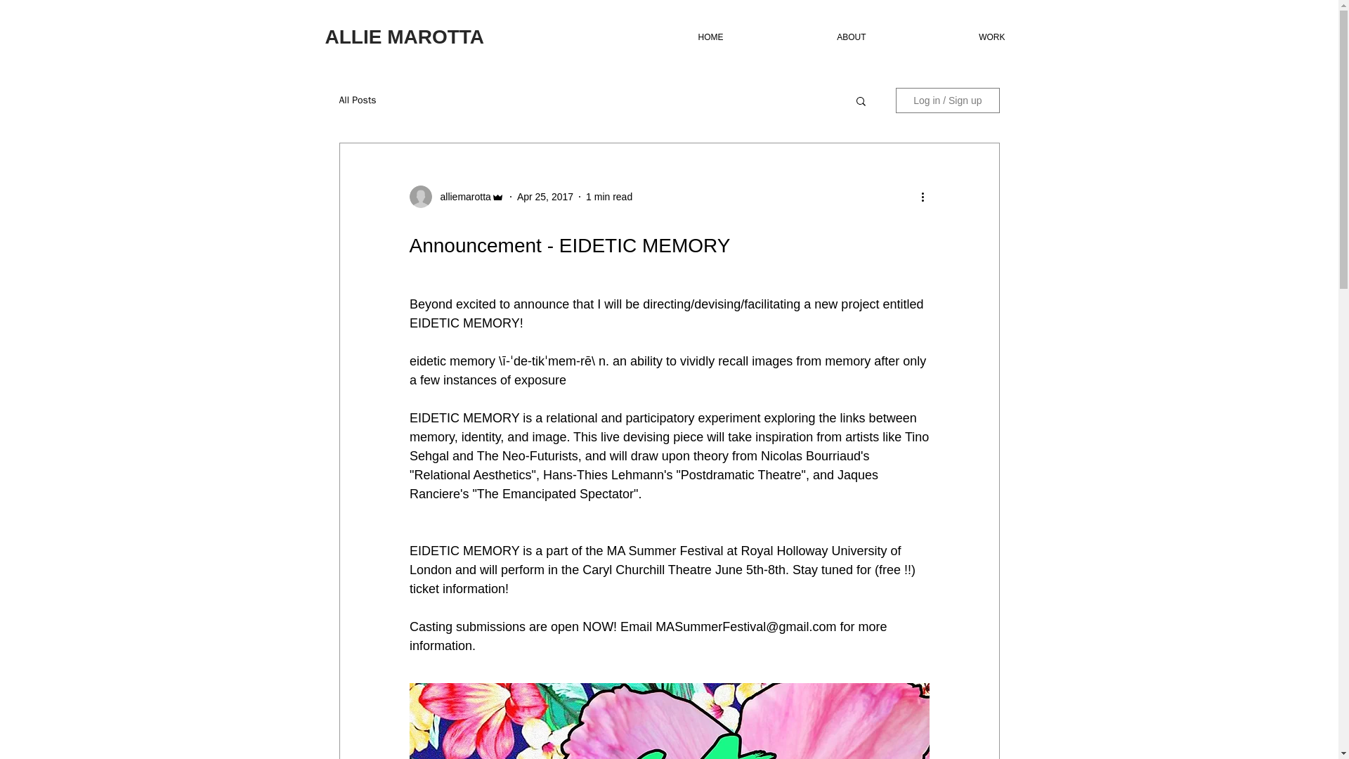 The width and height of the screenshot is (1349, 759). Describe the element at coordinates (807, 37) in the screenshot. I see `ABOUT` at that location.